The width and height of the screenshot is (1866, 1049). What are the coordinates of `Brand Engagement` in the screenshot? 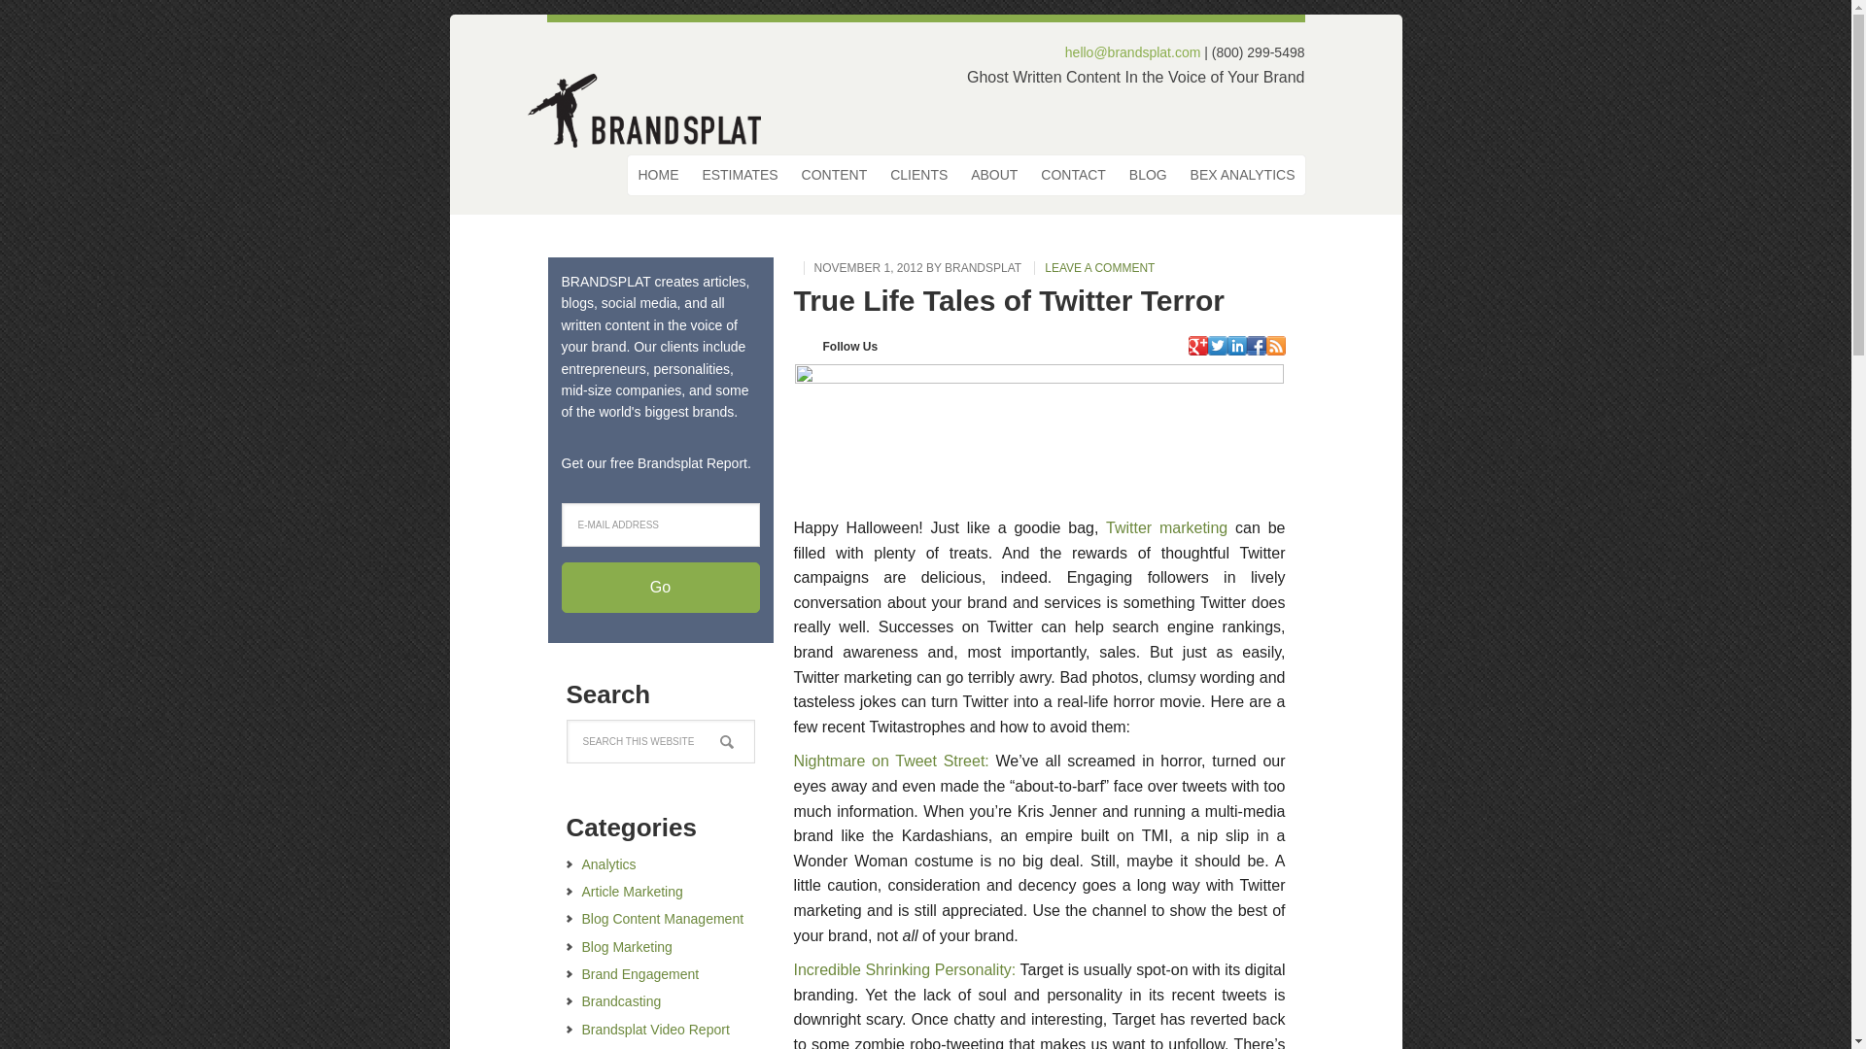 It's located at (639, 973).